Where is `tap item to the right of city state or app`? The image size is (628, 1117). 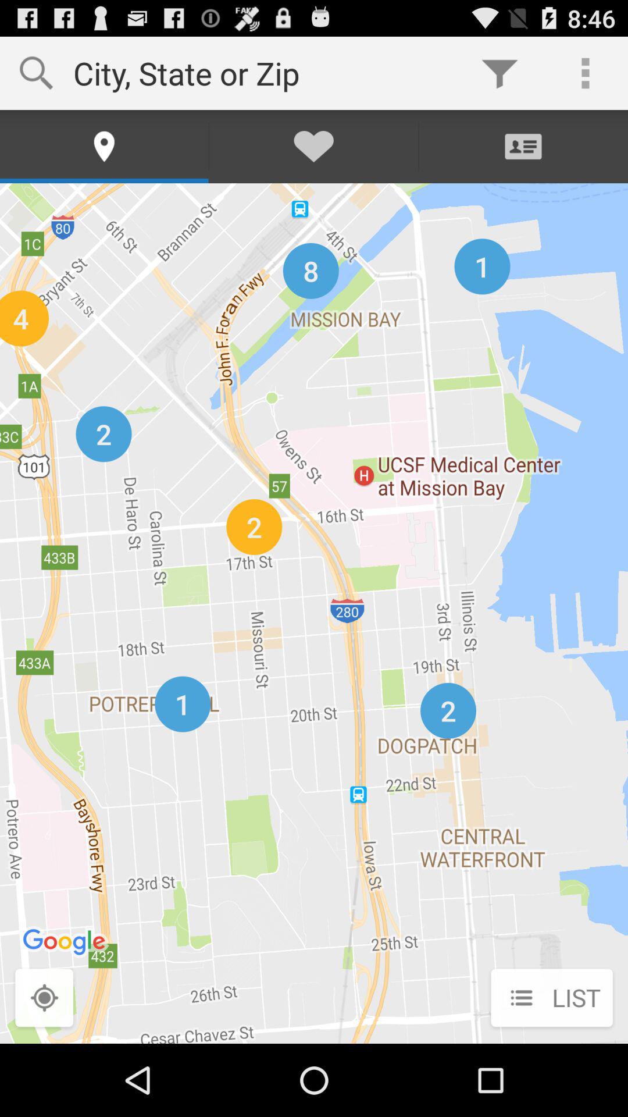 tap item to the right of city state or app is located at coordinates (499, 73).